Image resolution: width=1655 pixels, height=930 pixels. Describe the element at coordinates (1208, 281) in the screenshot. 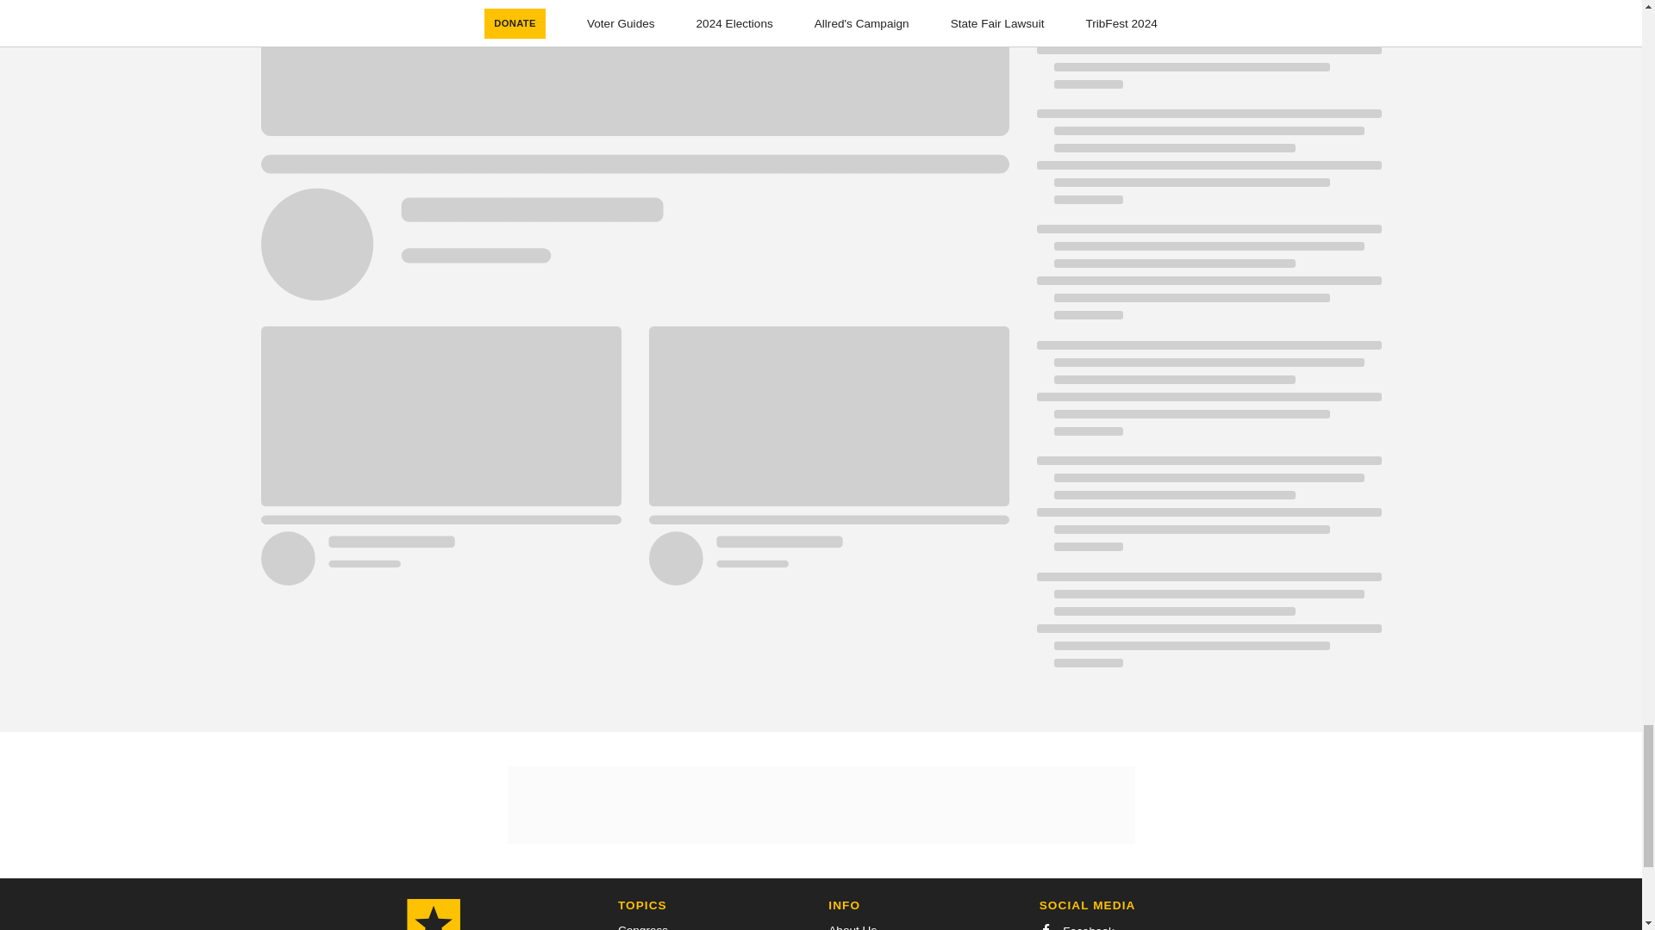

I see `Loading indicator` at that location.